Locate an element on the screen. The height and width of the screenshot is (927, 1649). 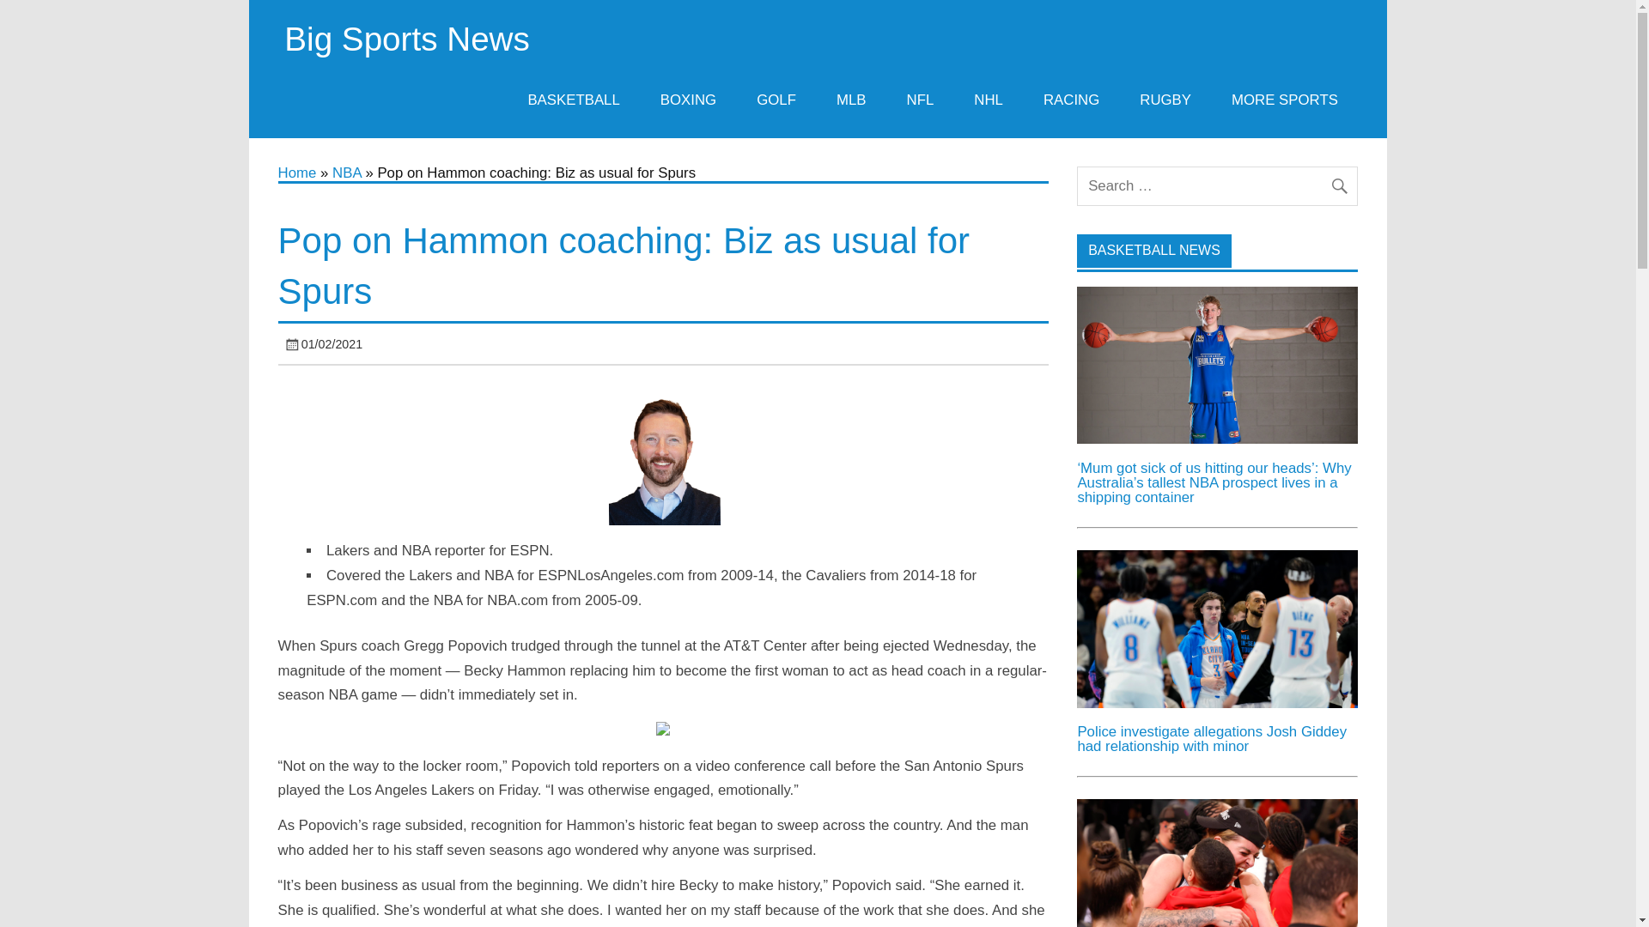
BASKETBALL is located at coordinates (574, 100).